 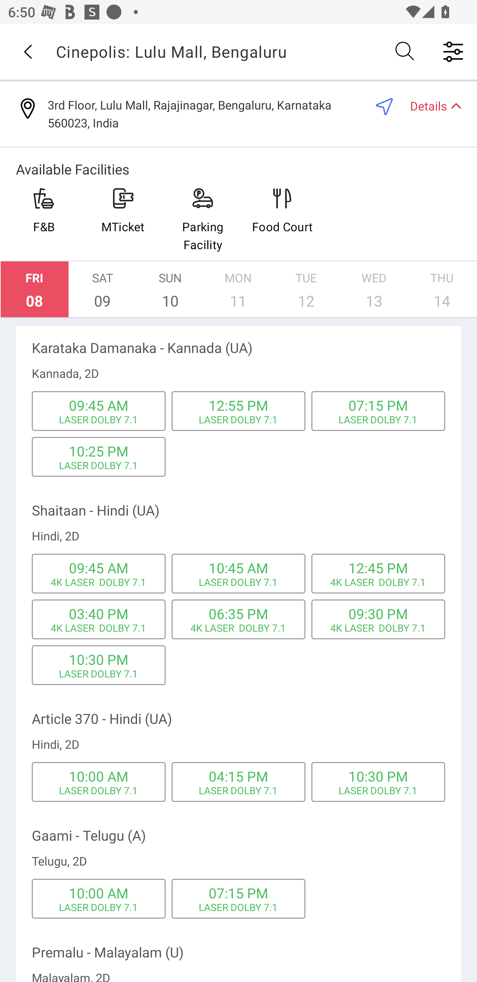 I want to click on 04:15 PM, so click(x=238, y=776).